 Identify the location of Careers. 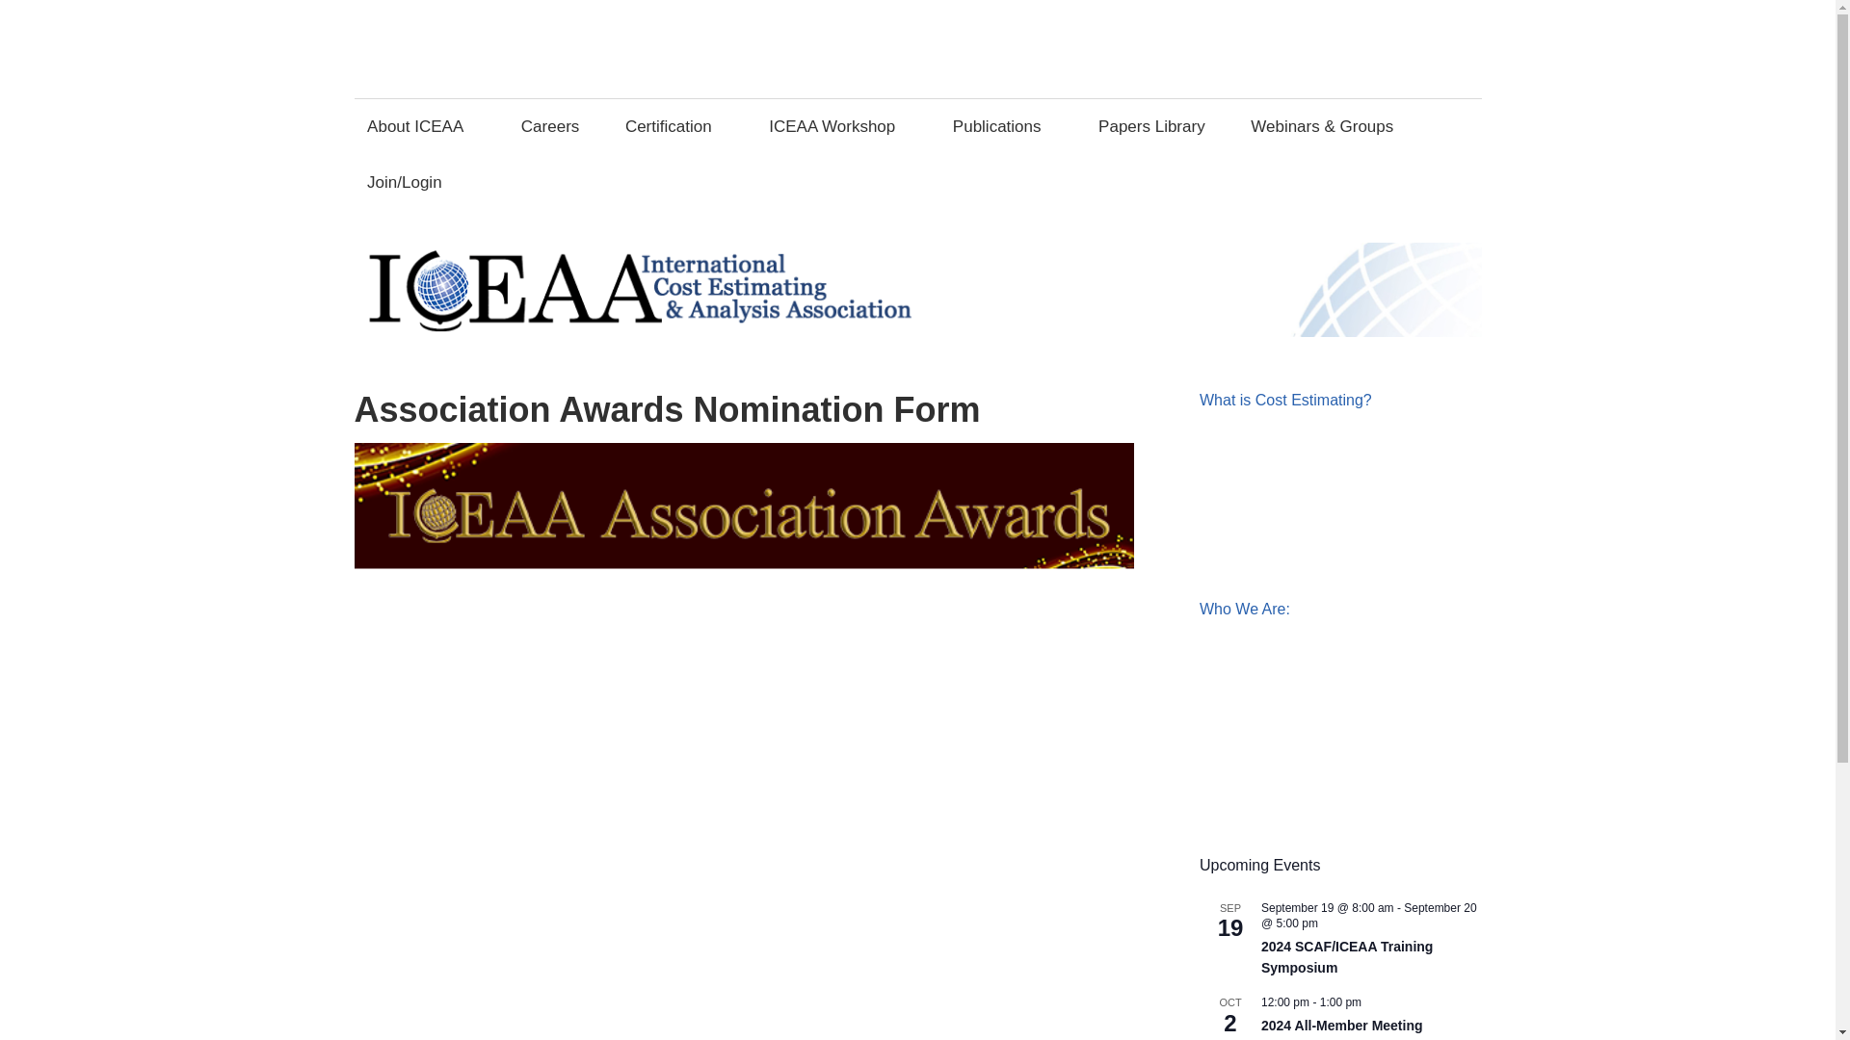
(549, 125).